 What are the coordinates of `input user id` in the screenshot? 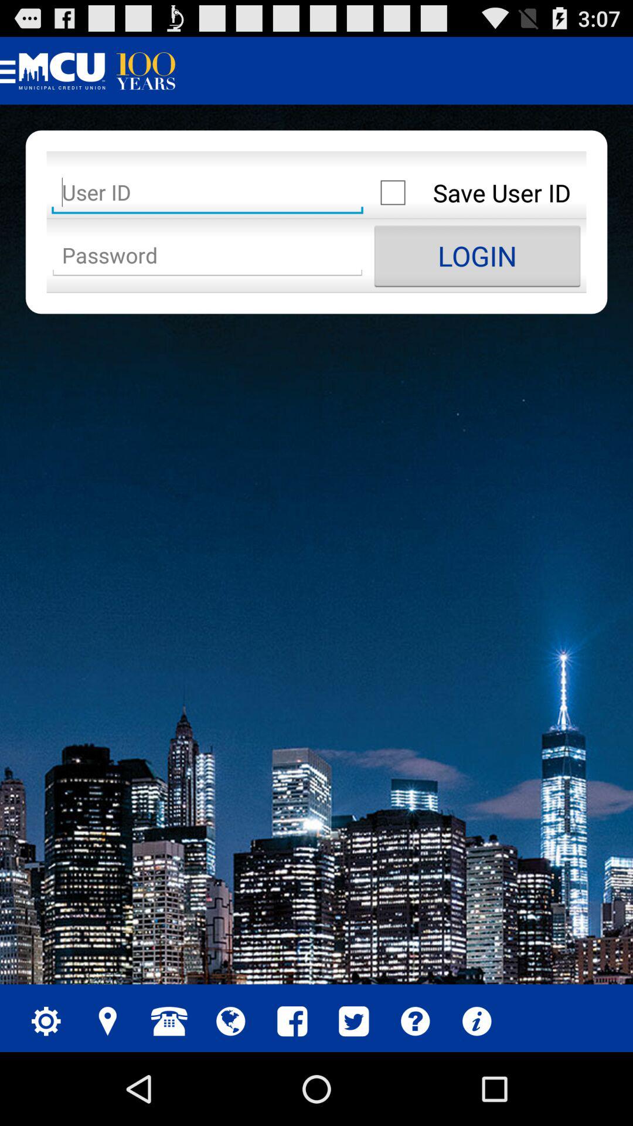 It's located at (207, 192).